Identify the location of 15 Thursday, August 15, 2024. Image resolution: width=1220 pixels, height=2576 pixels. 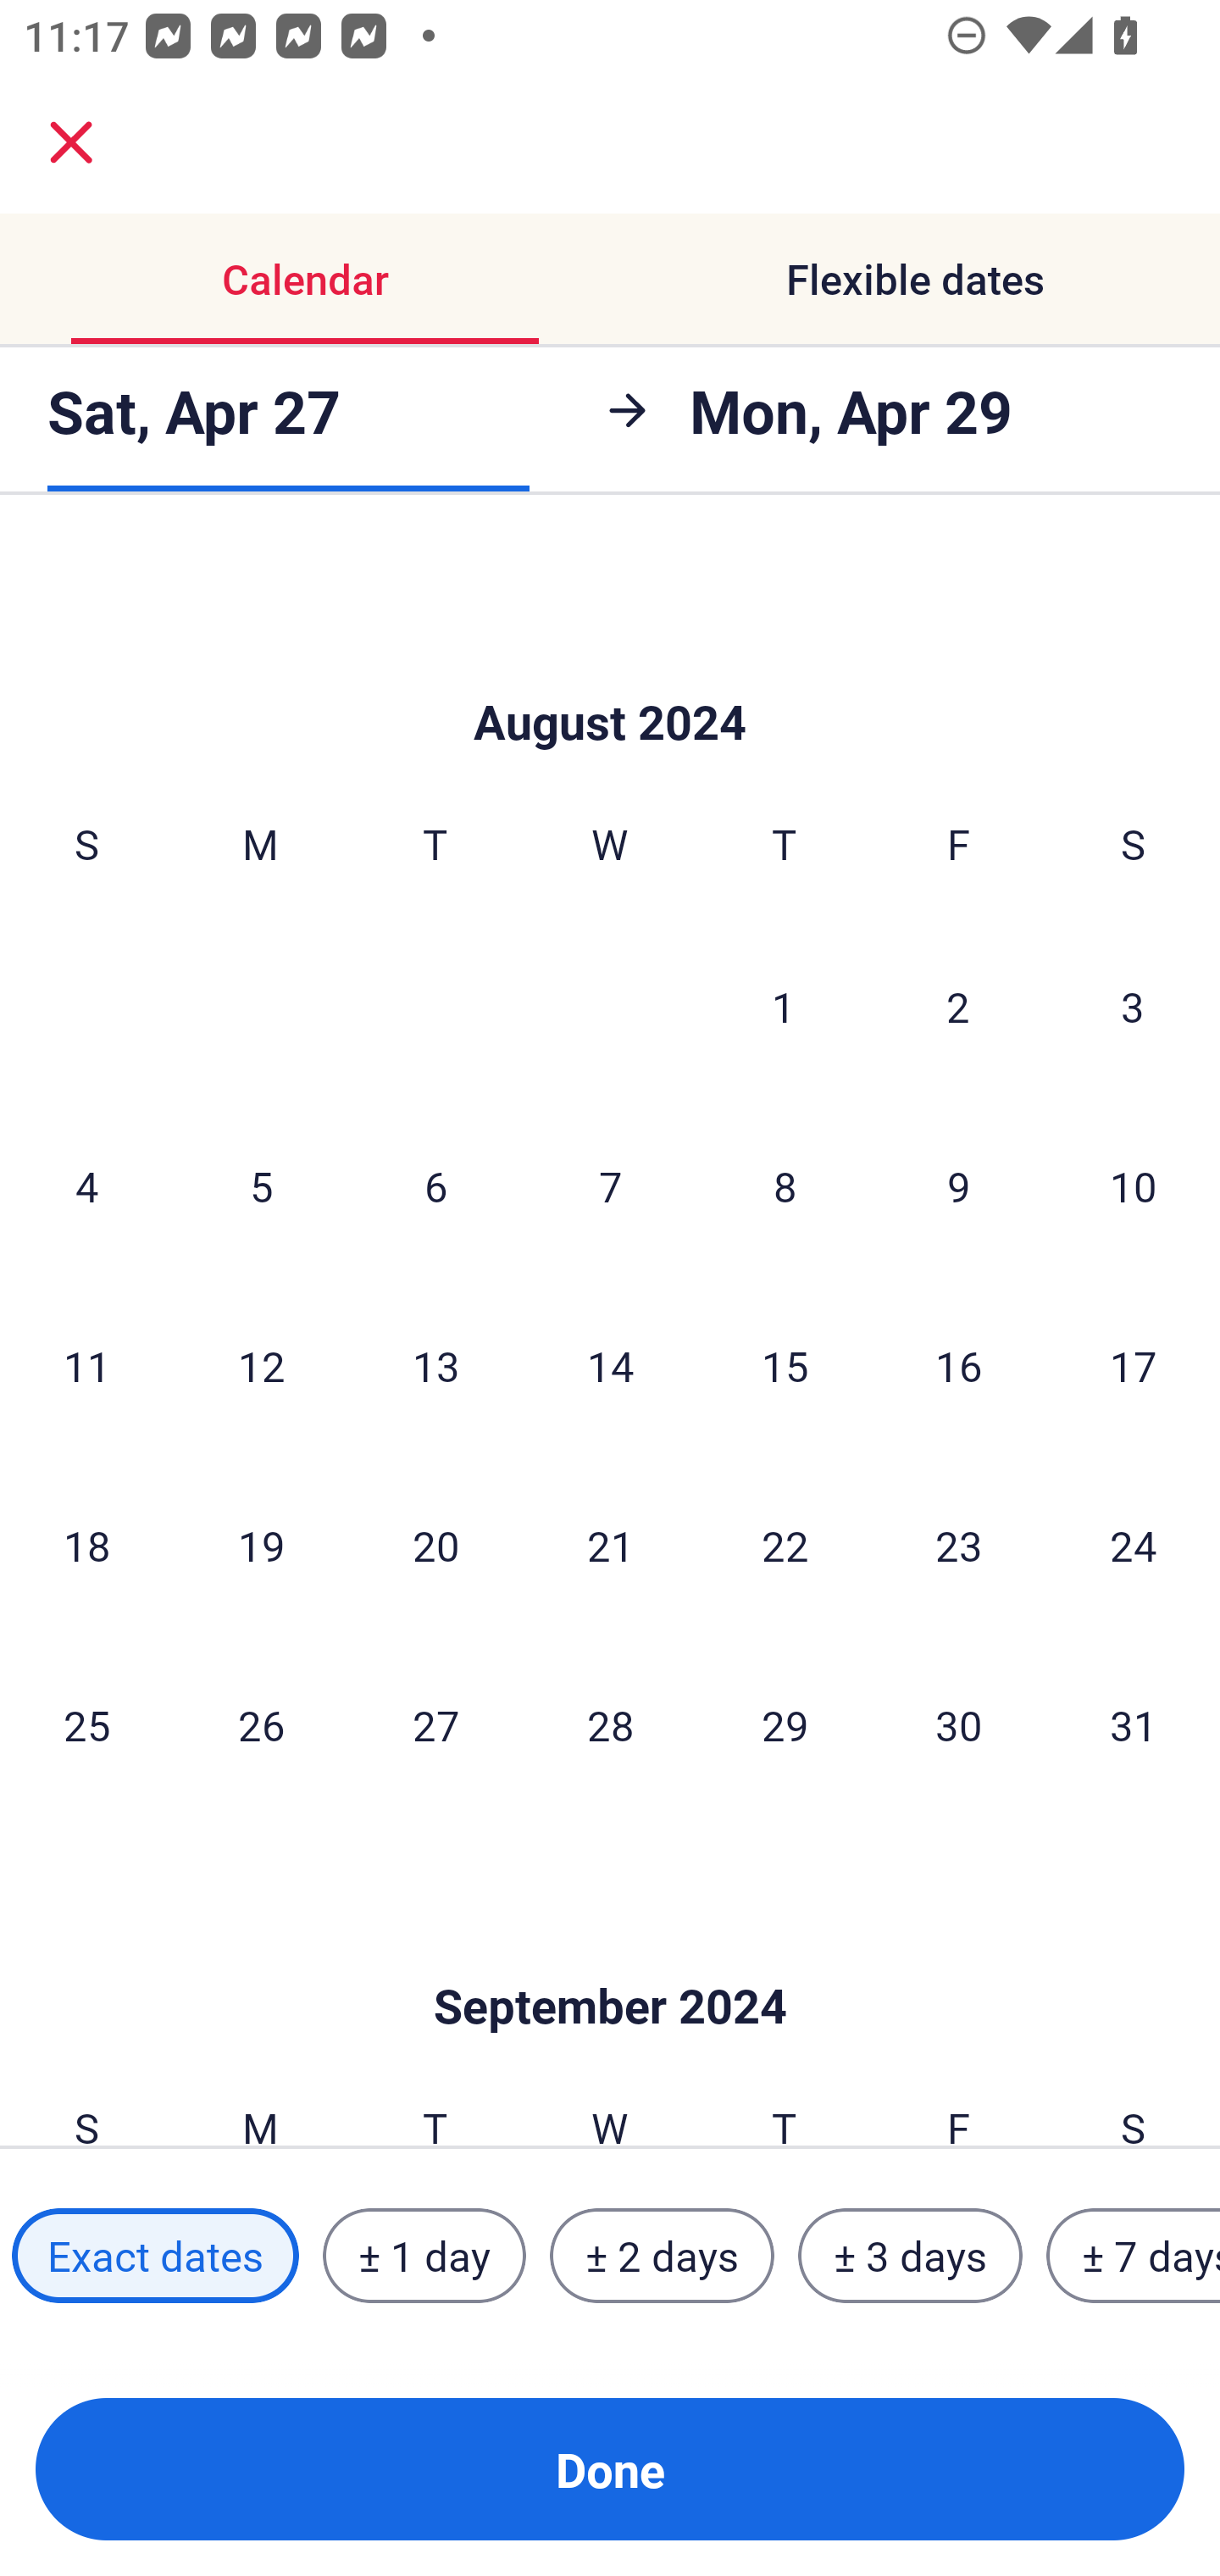
(785, 1364).